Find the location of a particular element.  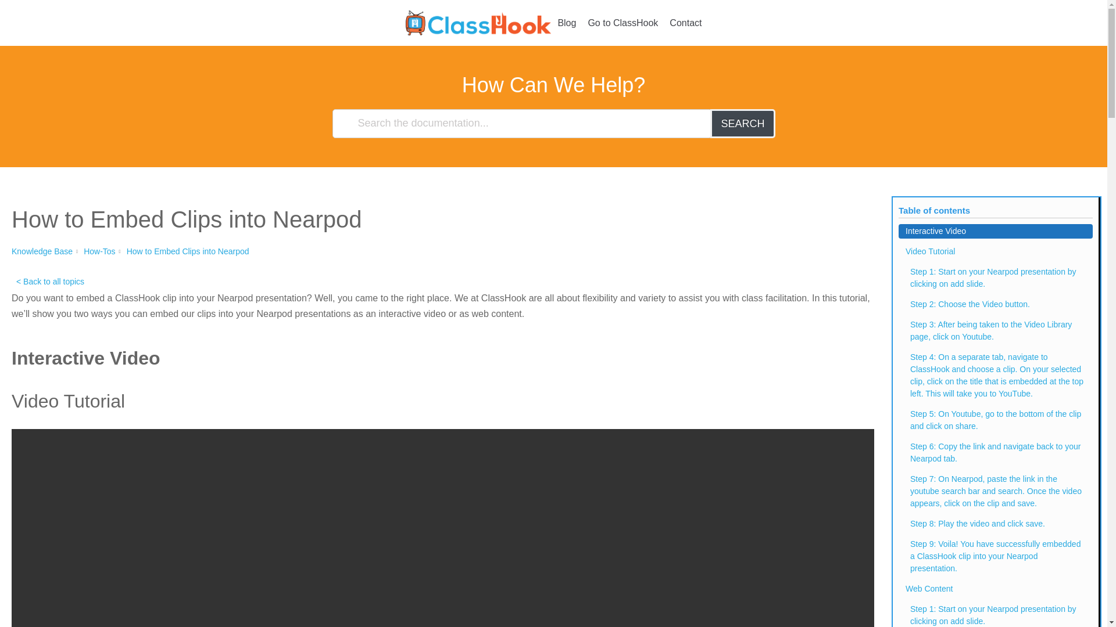

Step 2: Choose the Video button. is located at coordinates (995, 304).